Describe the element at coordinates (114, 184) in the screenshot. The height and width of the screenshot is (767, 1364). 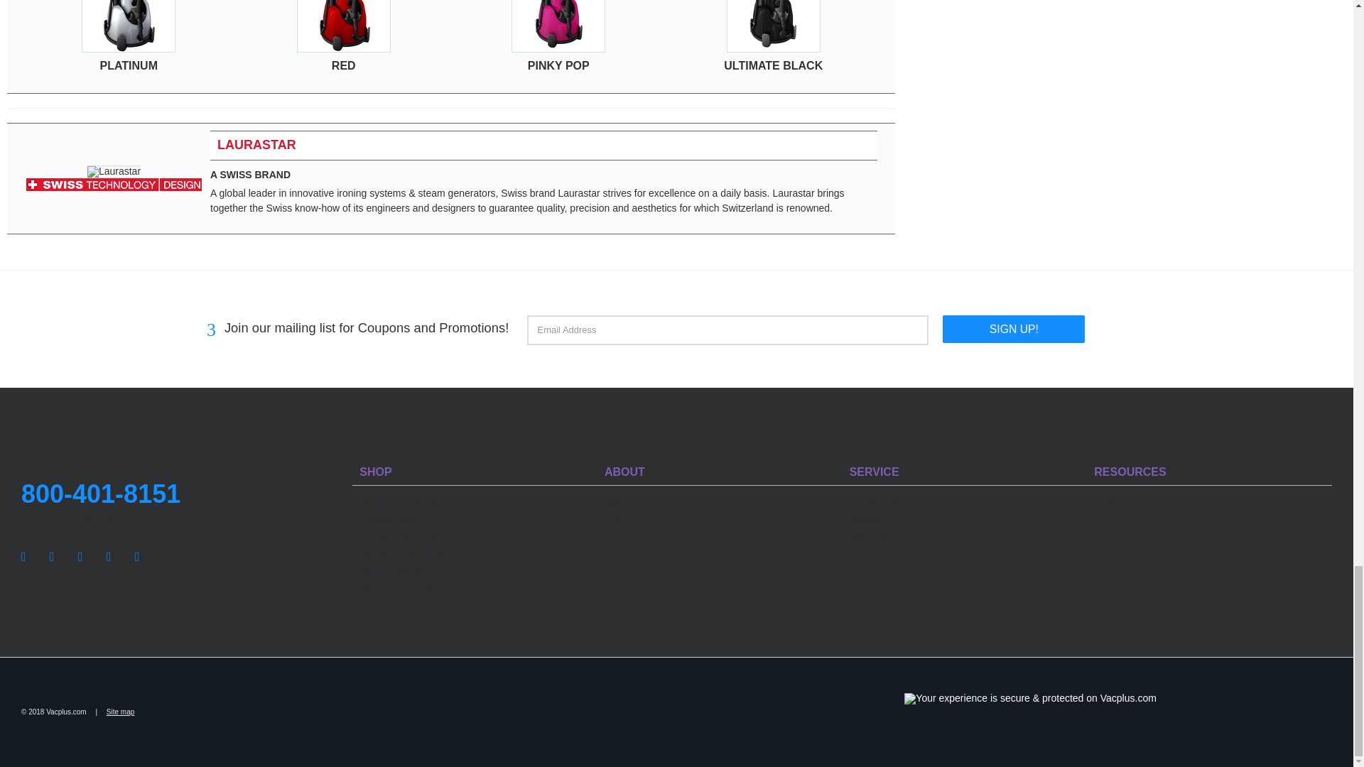
I see `Laurastar` at that location.